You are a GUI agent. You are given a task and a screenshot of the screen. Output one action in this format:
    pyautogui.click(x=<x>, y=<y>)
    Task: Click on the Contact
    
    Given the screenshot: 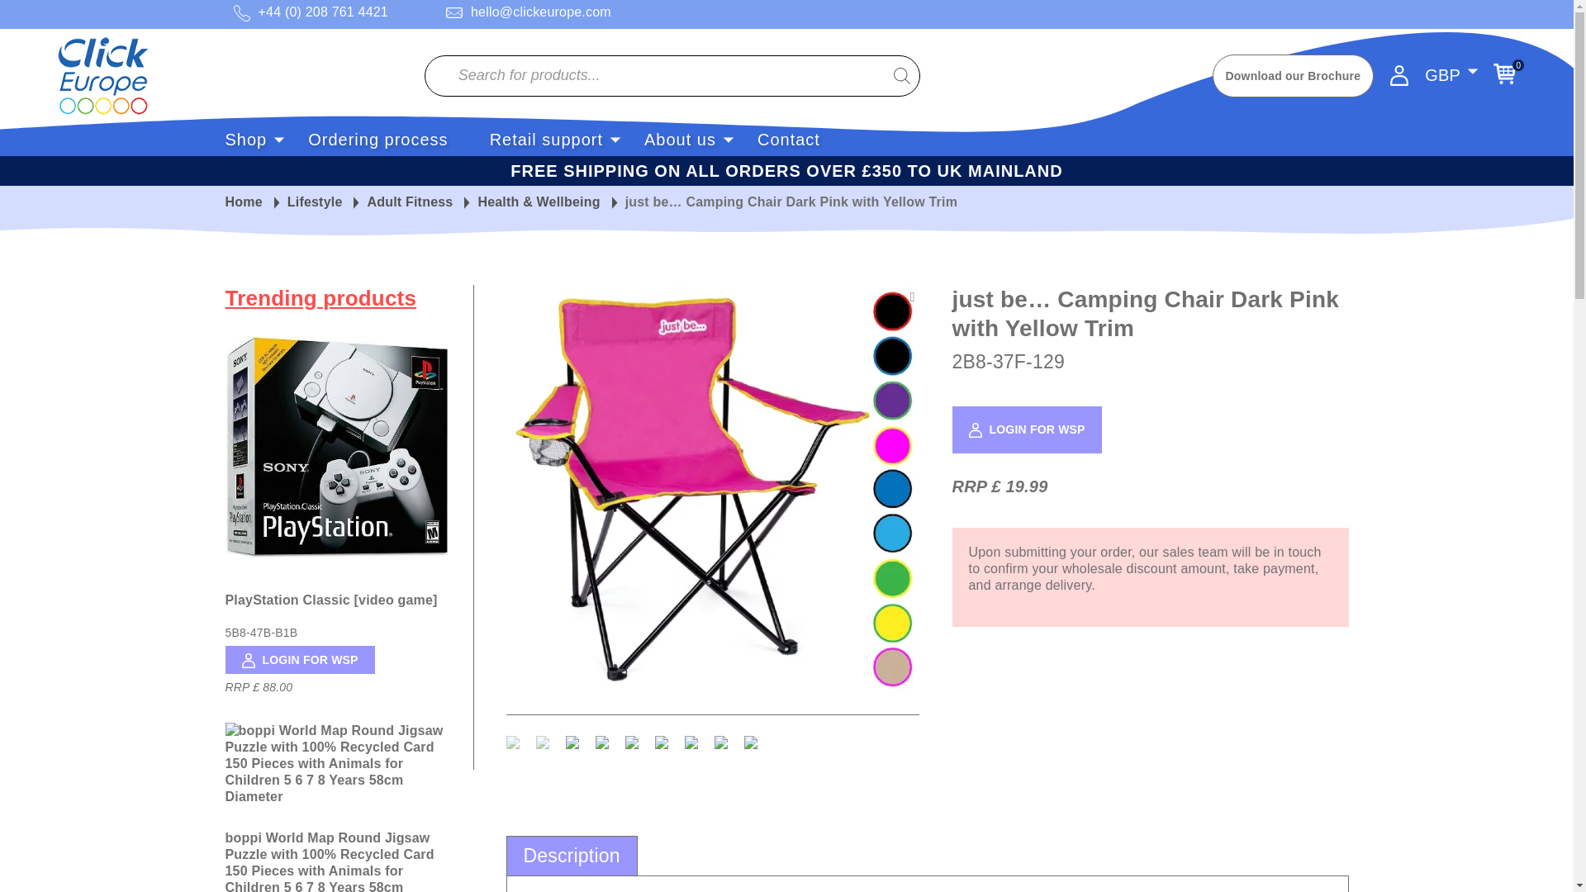 What is the action you would take?
    pyautogui.click(x=788, y=139)
    